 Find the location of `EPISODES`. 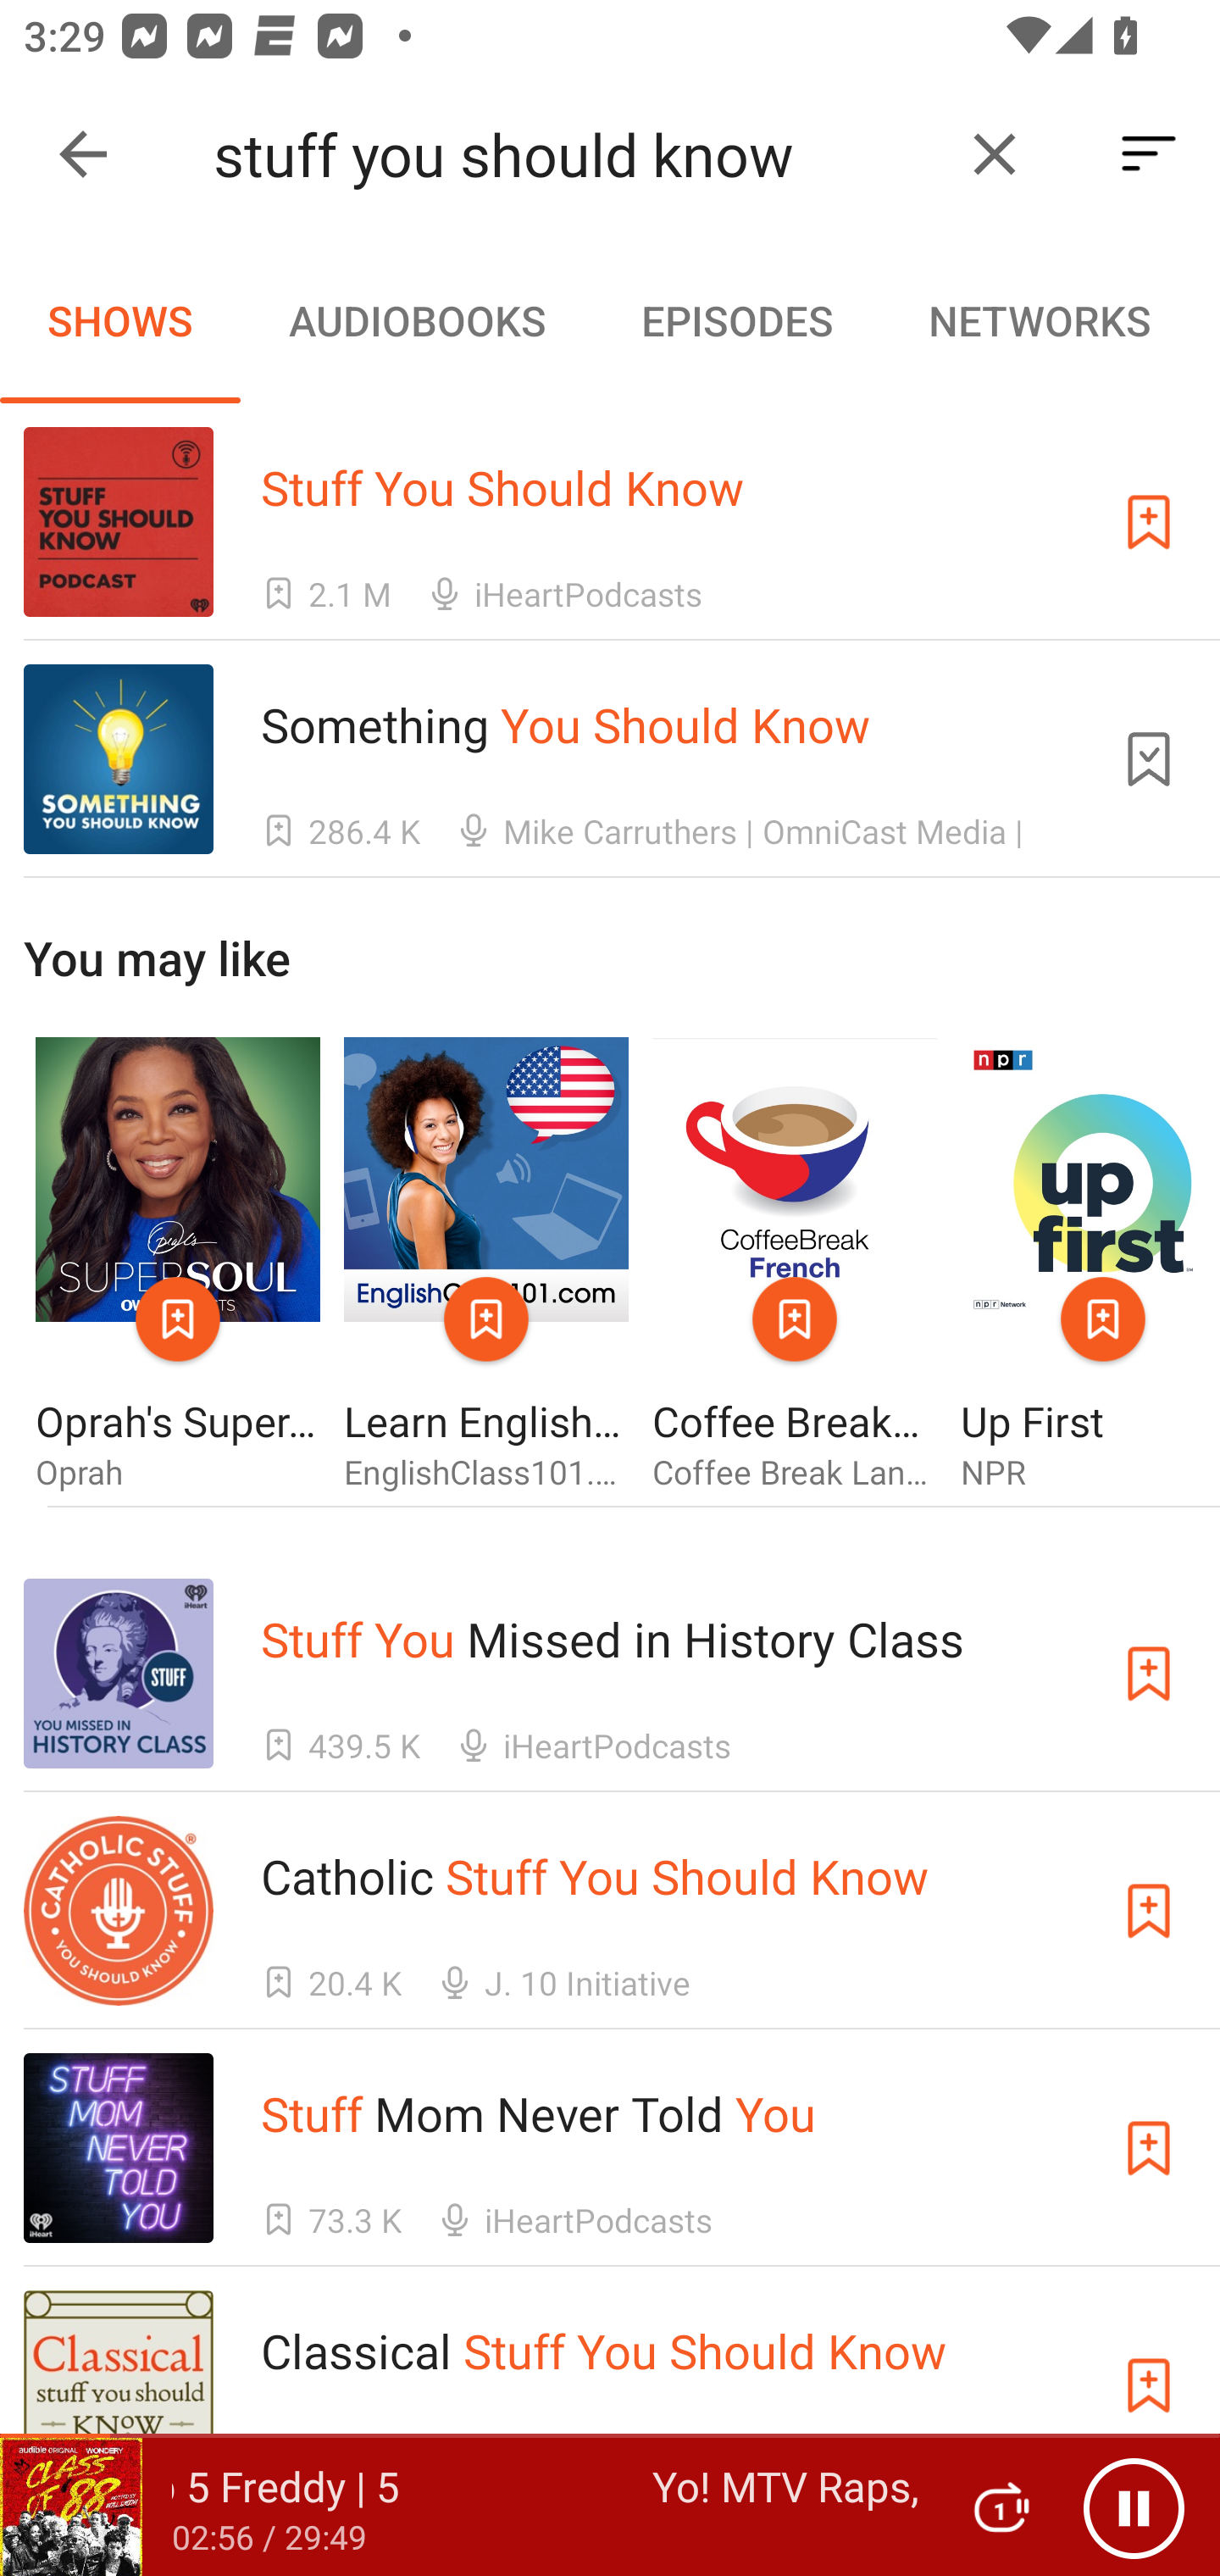

EPISODES is located at coordinates (736, 320).